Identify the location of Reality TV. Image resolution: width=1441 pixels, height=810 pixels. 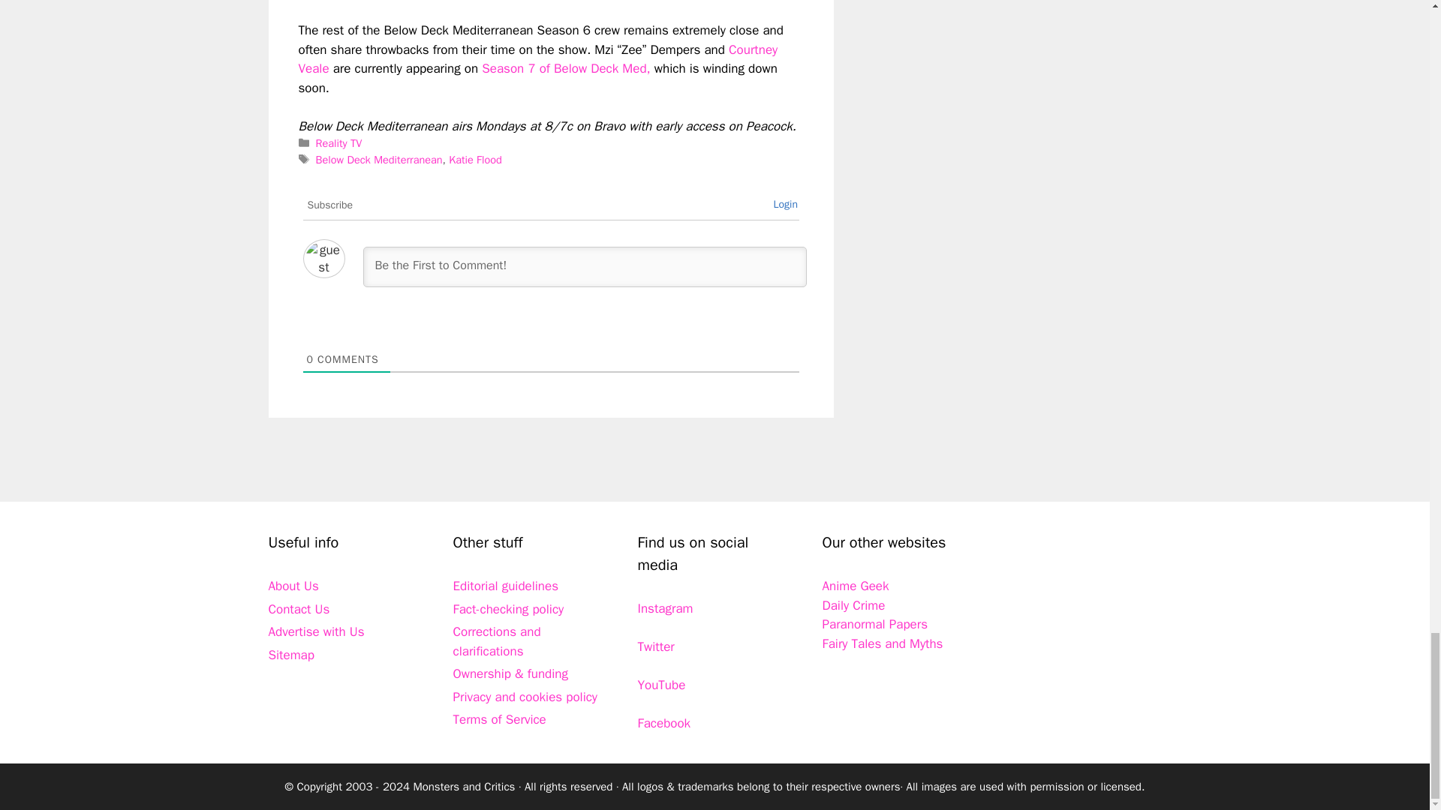
(339, 142).